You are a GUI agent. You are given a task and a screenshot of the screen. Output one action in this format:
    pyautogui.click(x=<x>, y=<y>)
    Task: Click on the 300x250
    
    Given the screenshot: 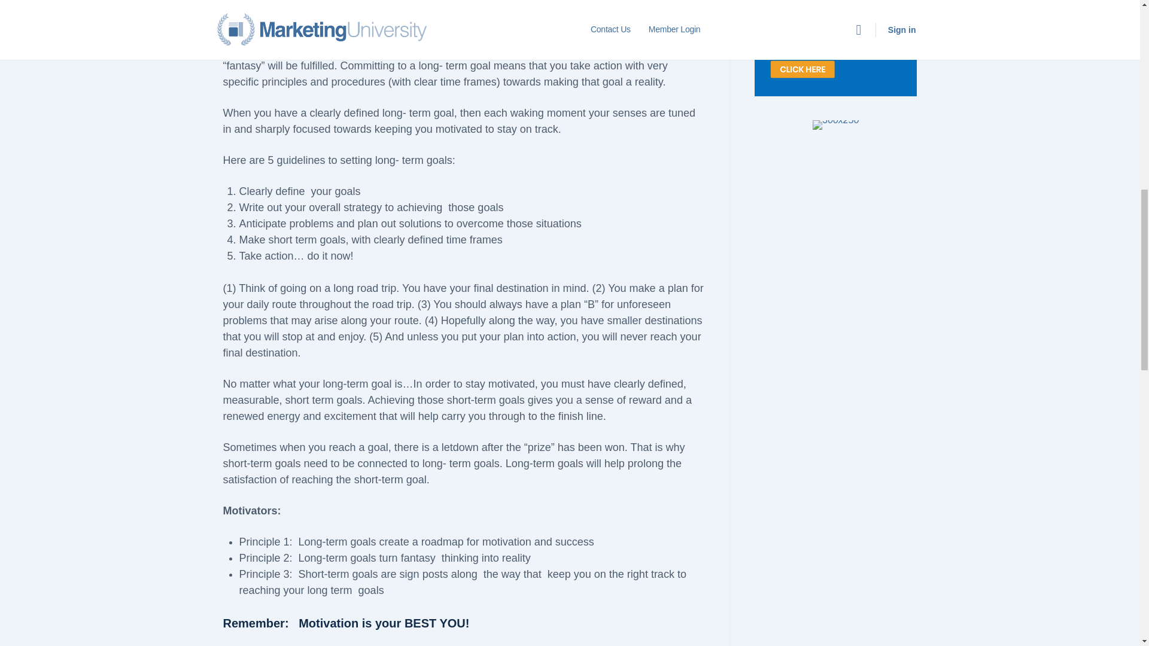 What is the action you would take?
    pyautogui.click(x=835, y=124)
    